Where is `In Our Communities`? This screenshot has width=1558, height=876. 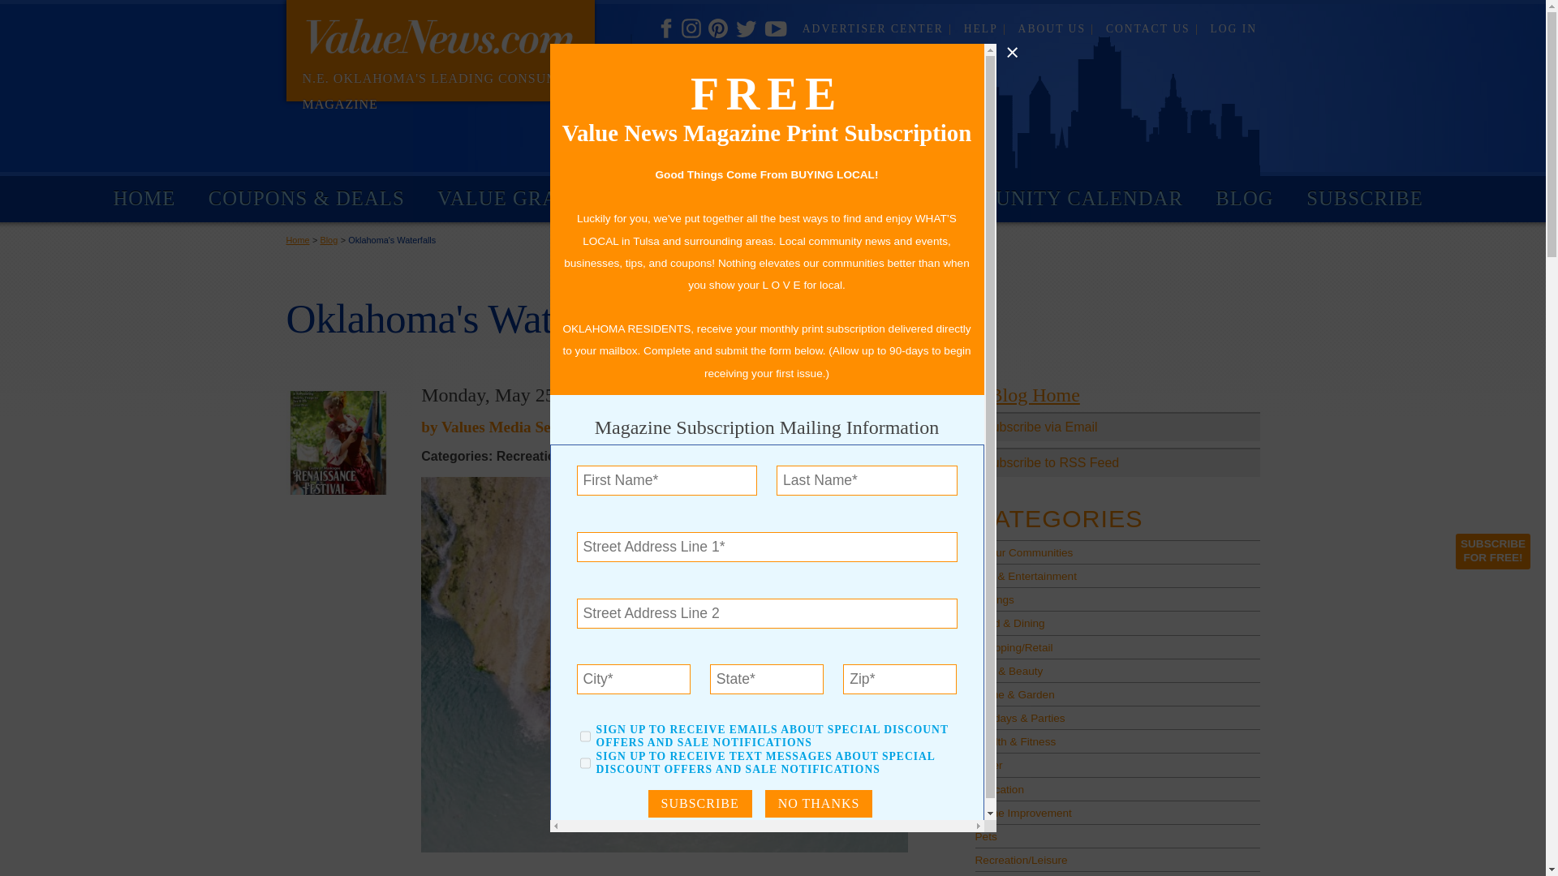 In Our Communities is located at coordinates (1117, 552).